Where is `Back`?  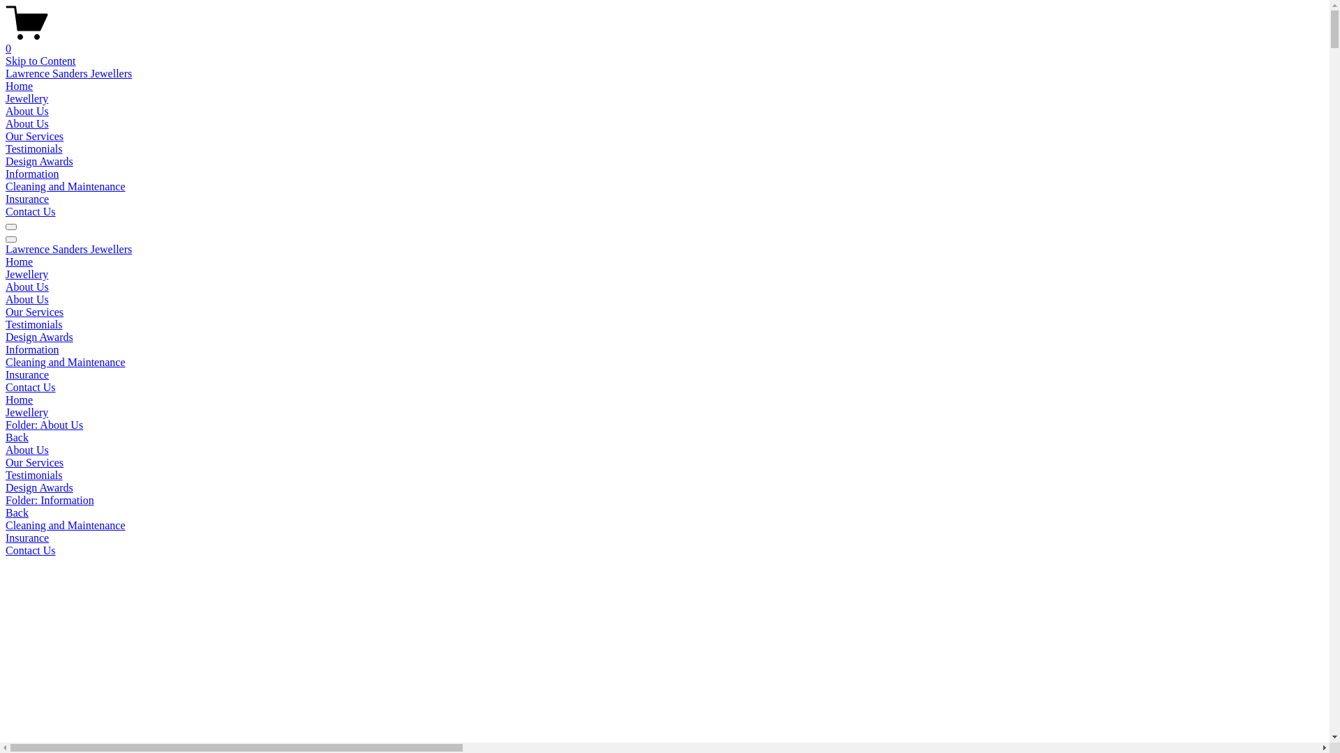 Back is located at coordinates (17, 438).